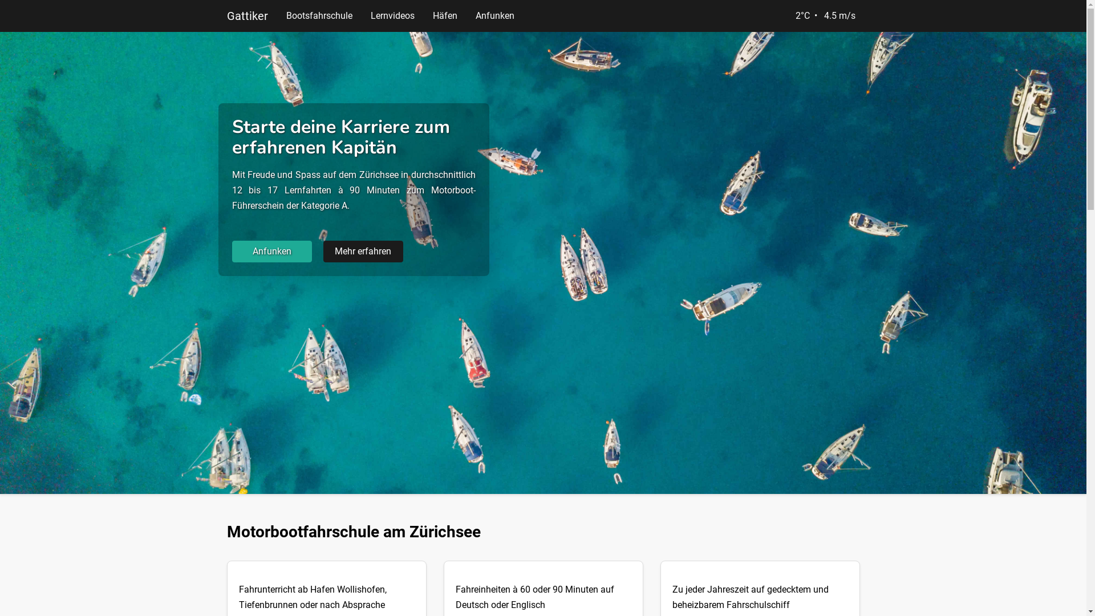 The width and height of the screenshot is (1095, 616). Describe the element at coordinates (363, 252) in the screenshot. I see `Mehr erfahren` at that location.